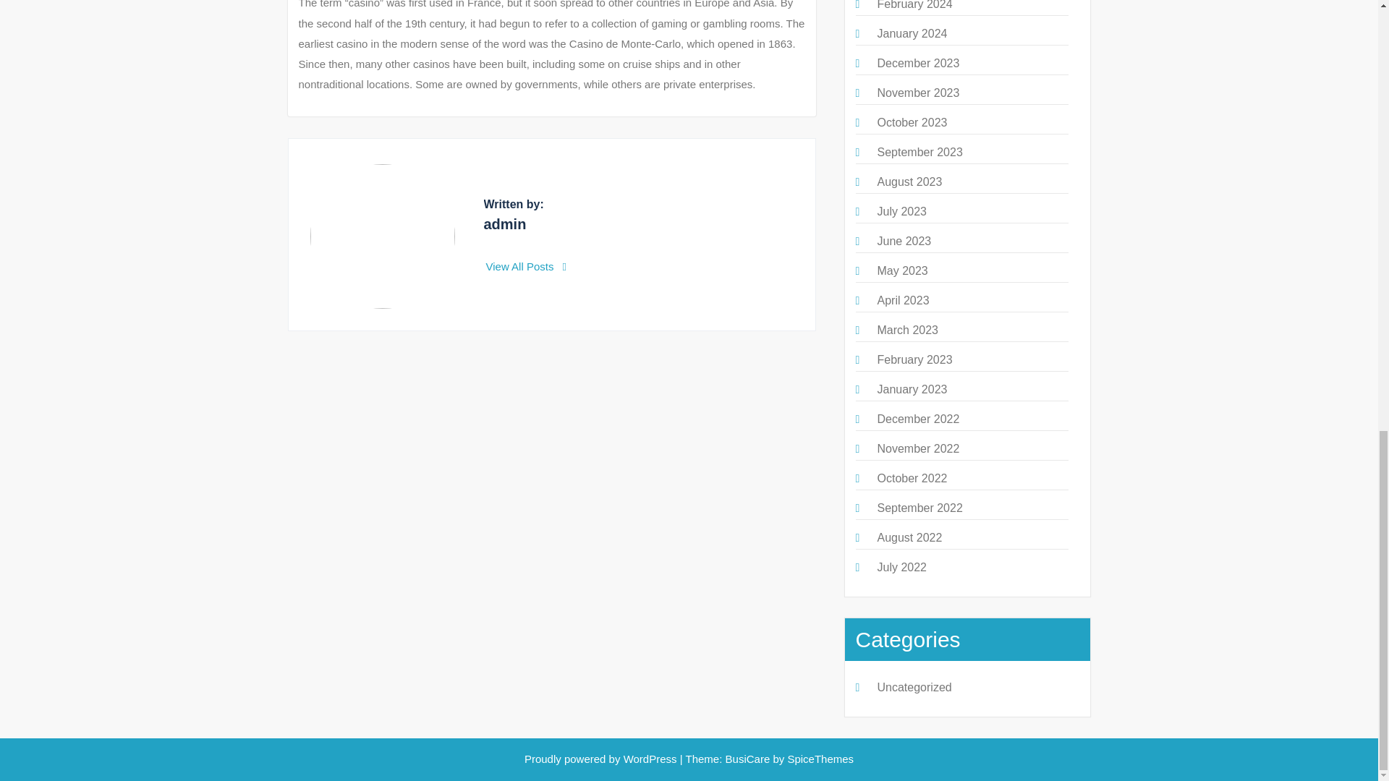 The width and height of the screenshot is (1389, 781). What do you see at coordinates (903, 242) in the screenshot?
I see `June 2023` at bounding box center [903, 242].